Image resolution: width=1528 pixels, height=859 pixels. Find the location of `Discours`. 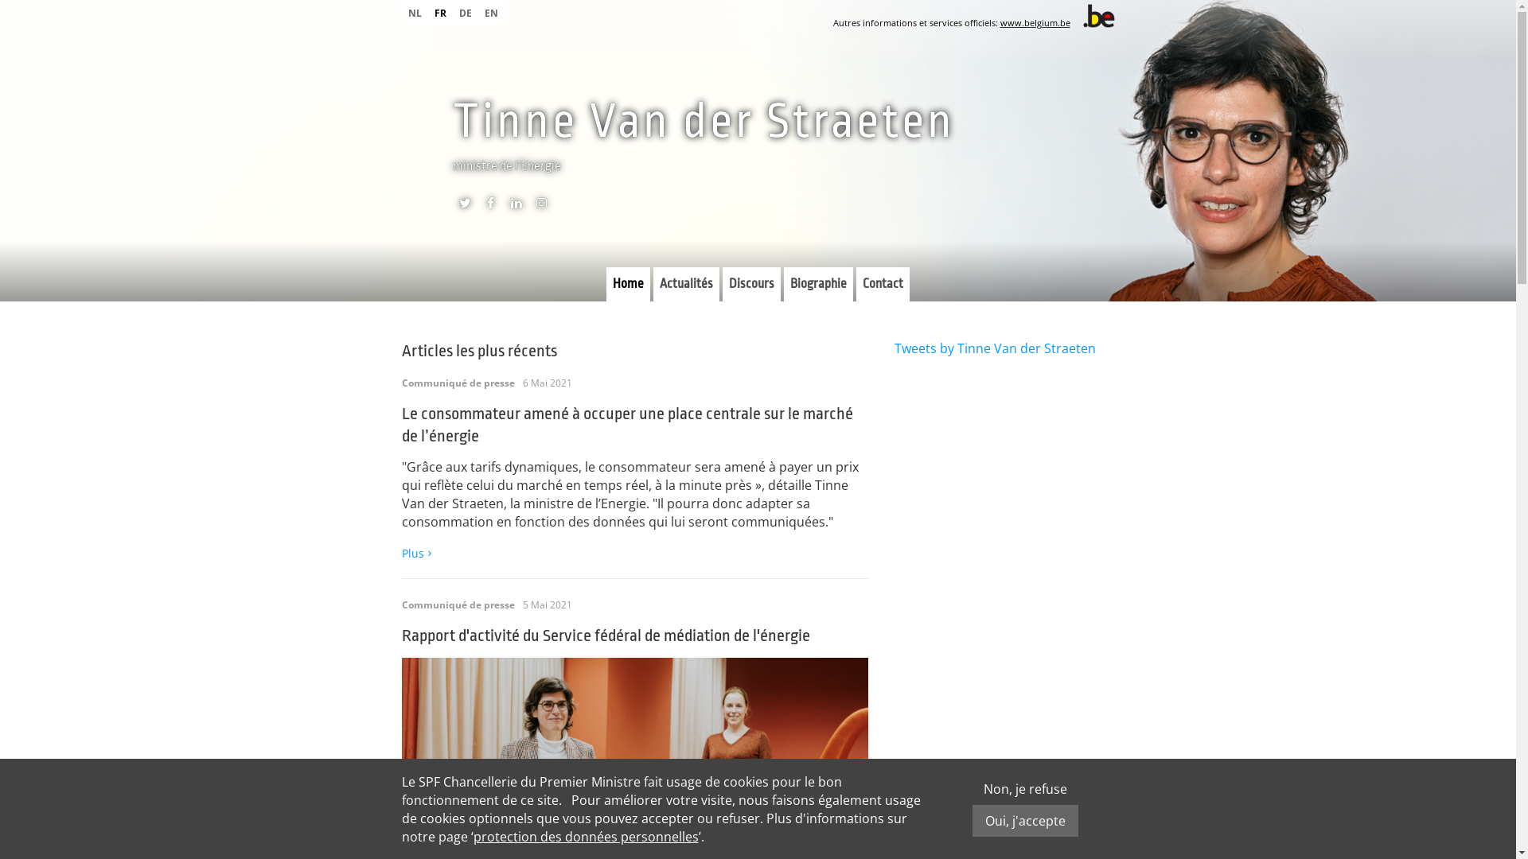

Discours is located at coordinates (751, 285).